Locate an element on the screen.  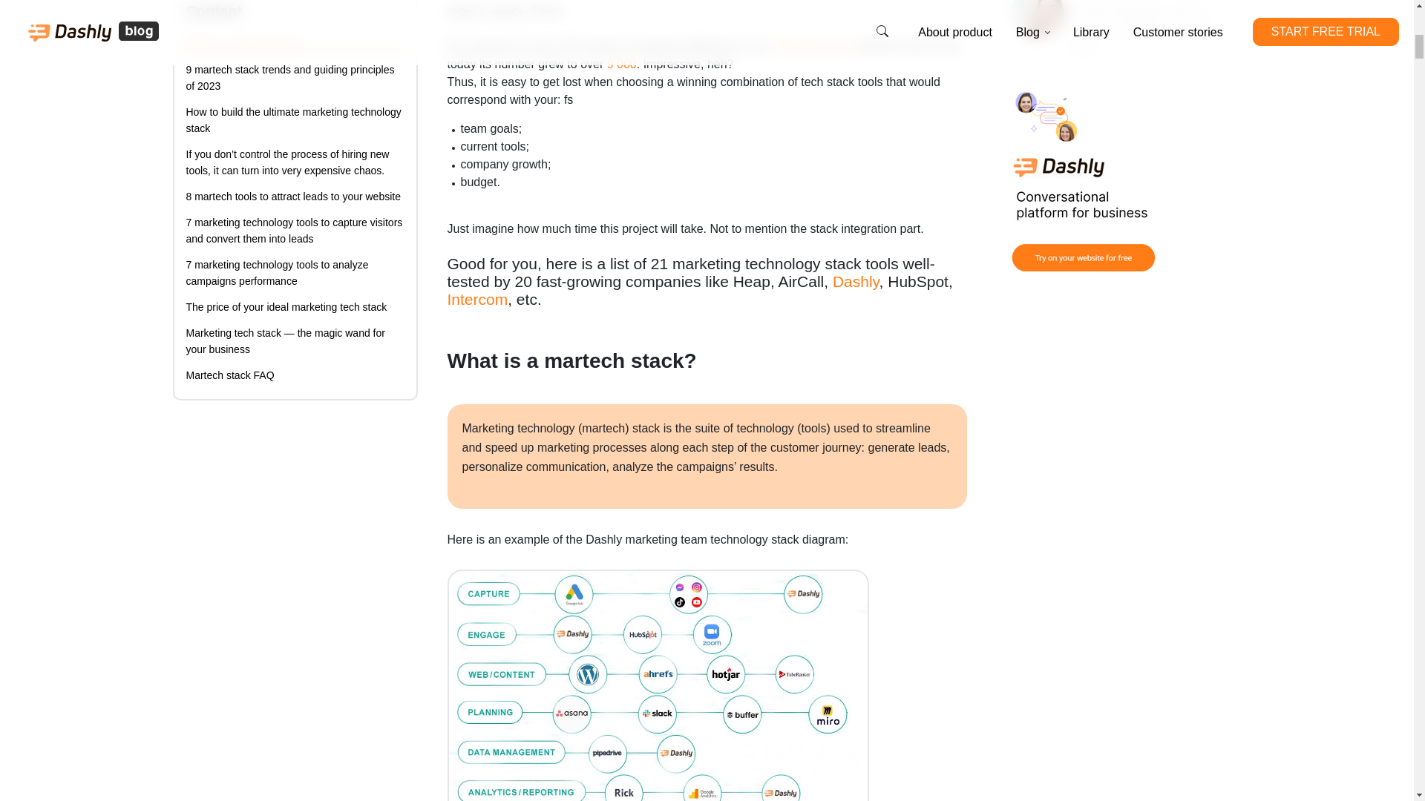
9 martech stack trends and guiding principles of 2023 is located at coordinates (289, 78).